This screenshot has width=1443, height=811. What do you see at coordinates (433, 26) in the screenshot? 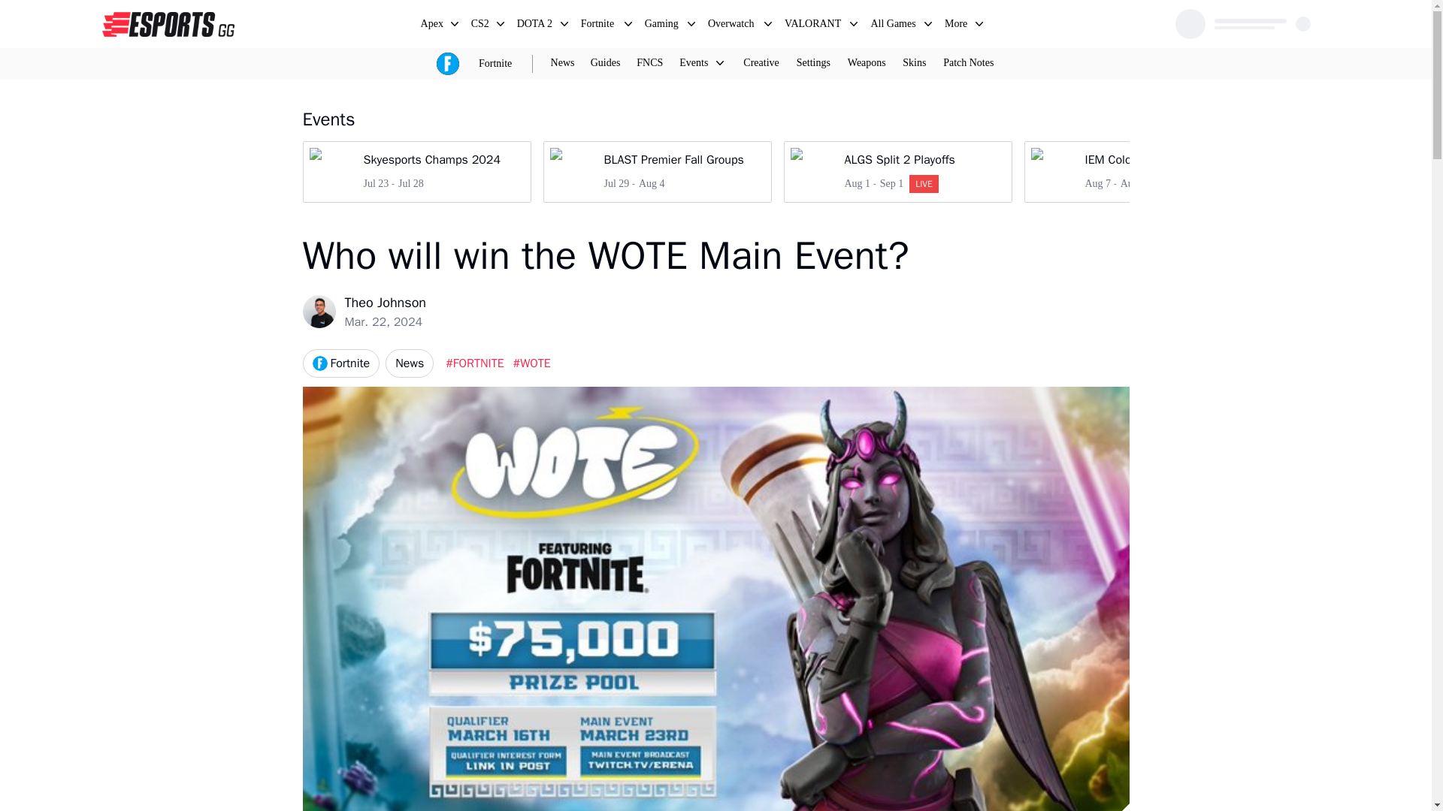
I see `CS2` at bounding box center [433, 26].